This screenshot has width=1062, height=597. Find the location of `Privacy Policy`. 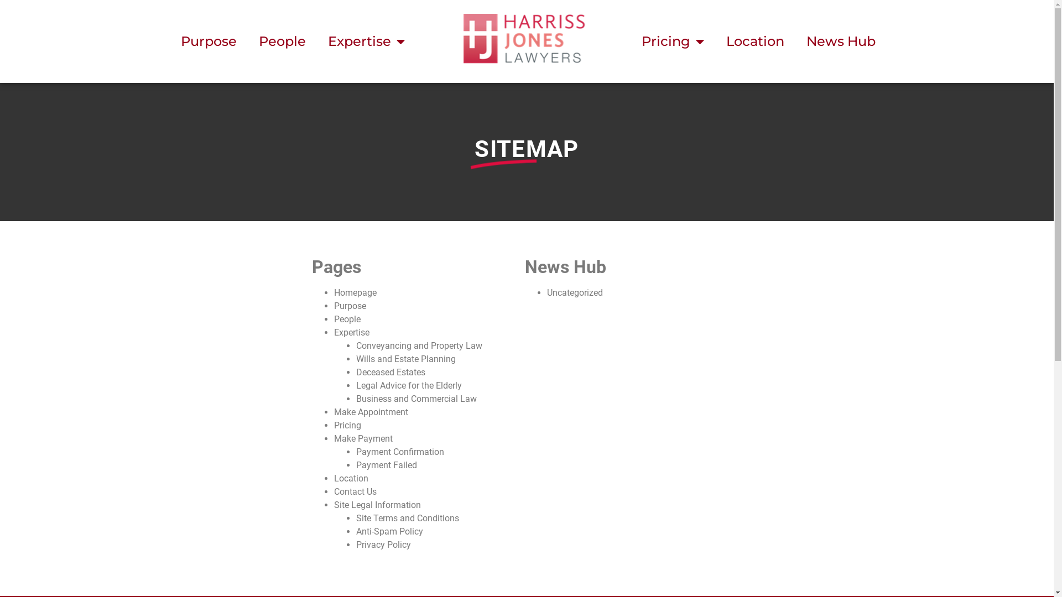

Privacy Policy is located at coordinates (384, 545).